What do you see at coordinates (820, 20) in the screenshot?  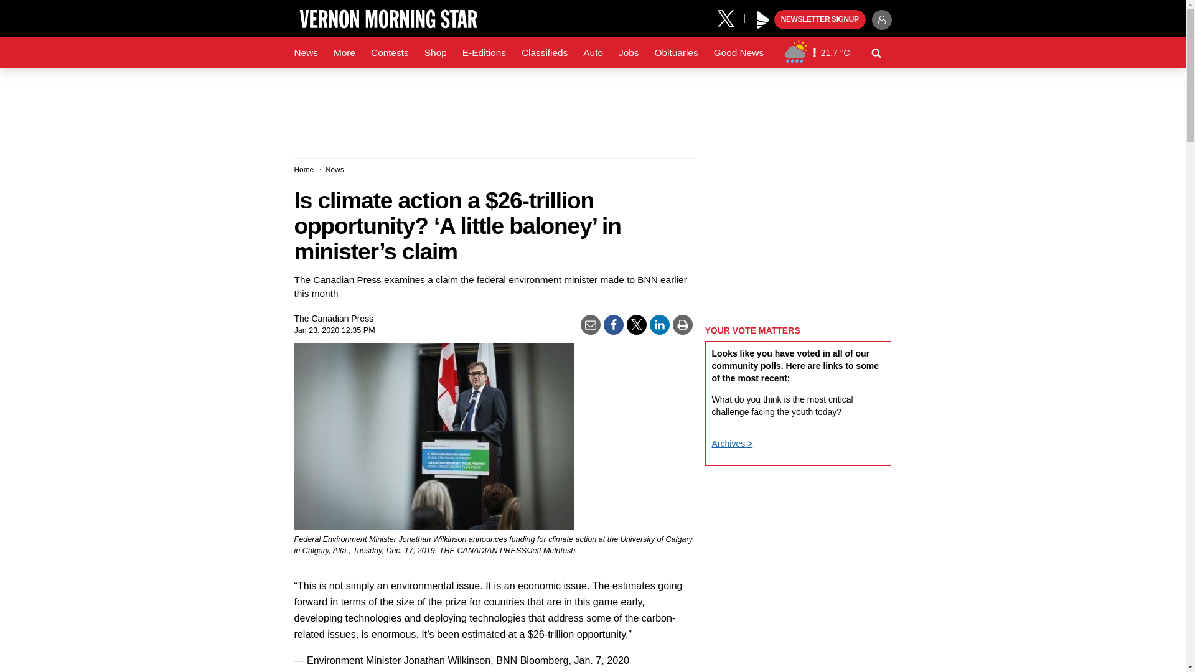 I see `NEWSLETTER SIGNUP` at bounding box center [820, 20].